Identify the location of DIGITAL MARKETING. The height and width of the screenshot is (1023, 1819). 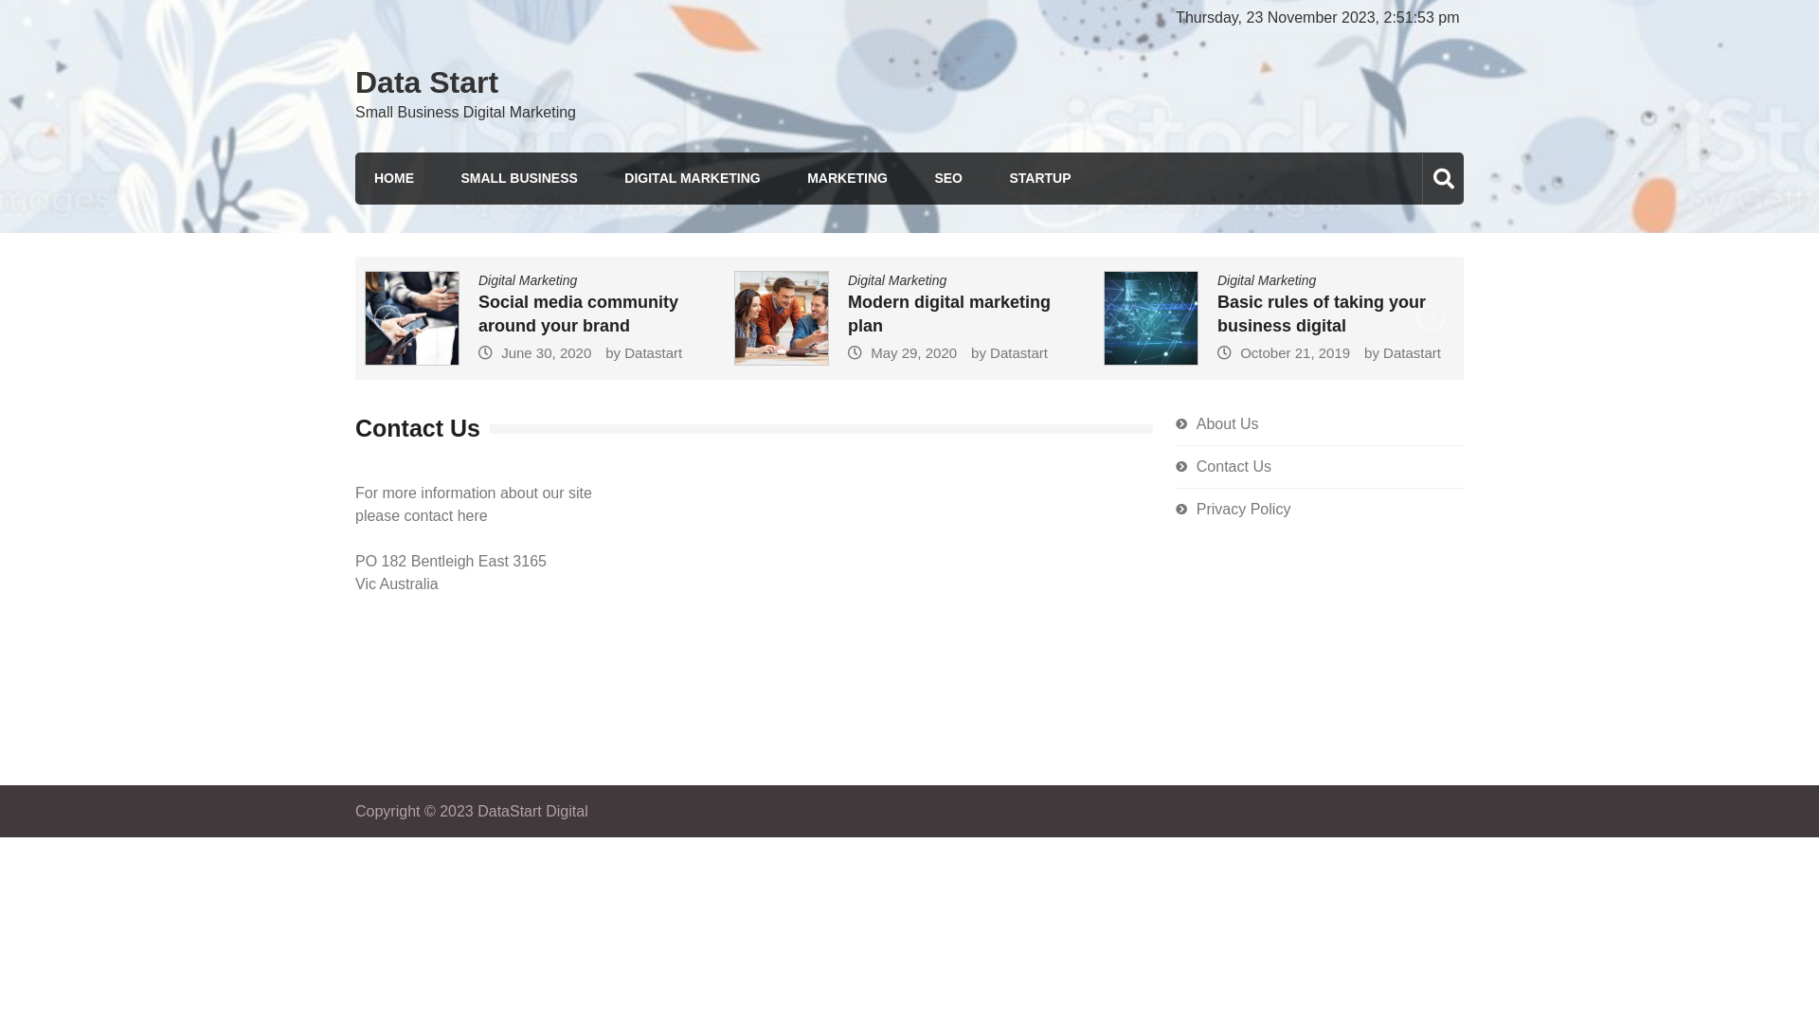
(692, 178).